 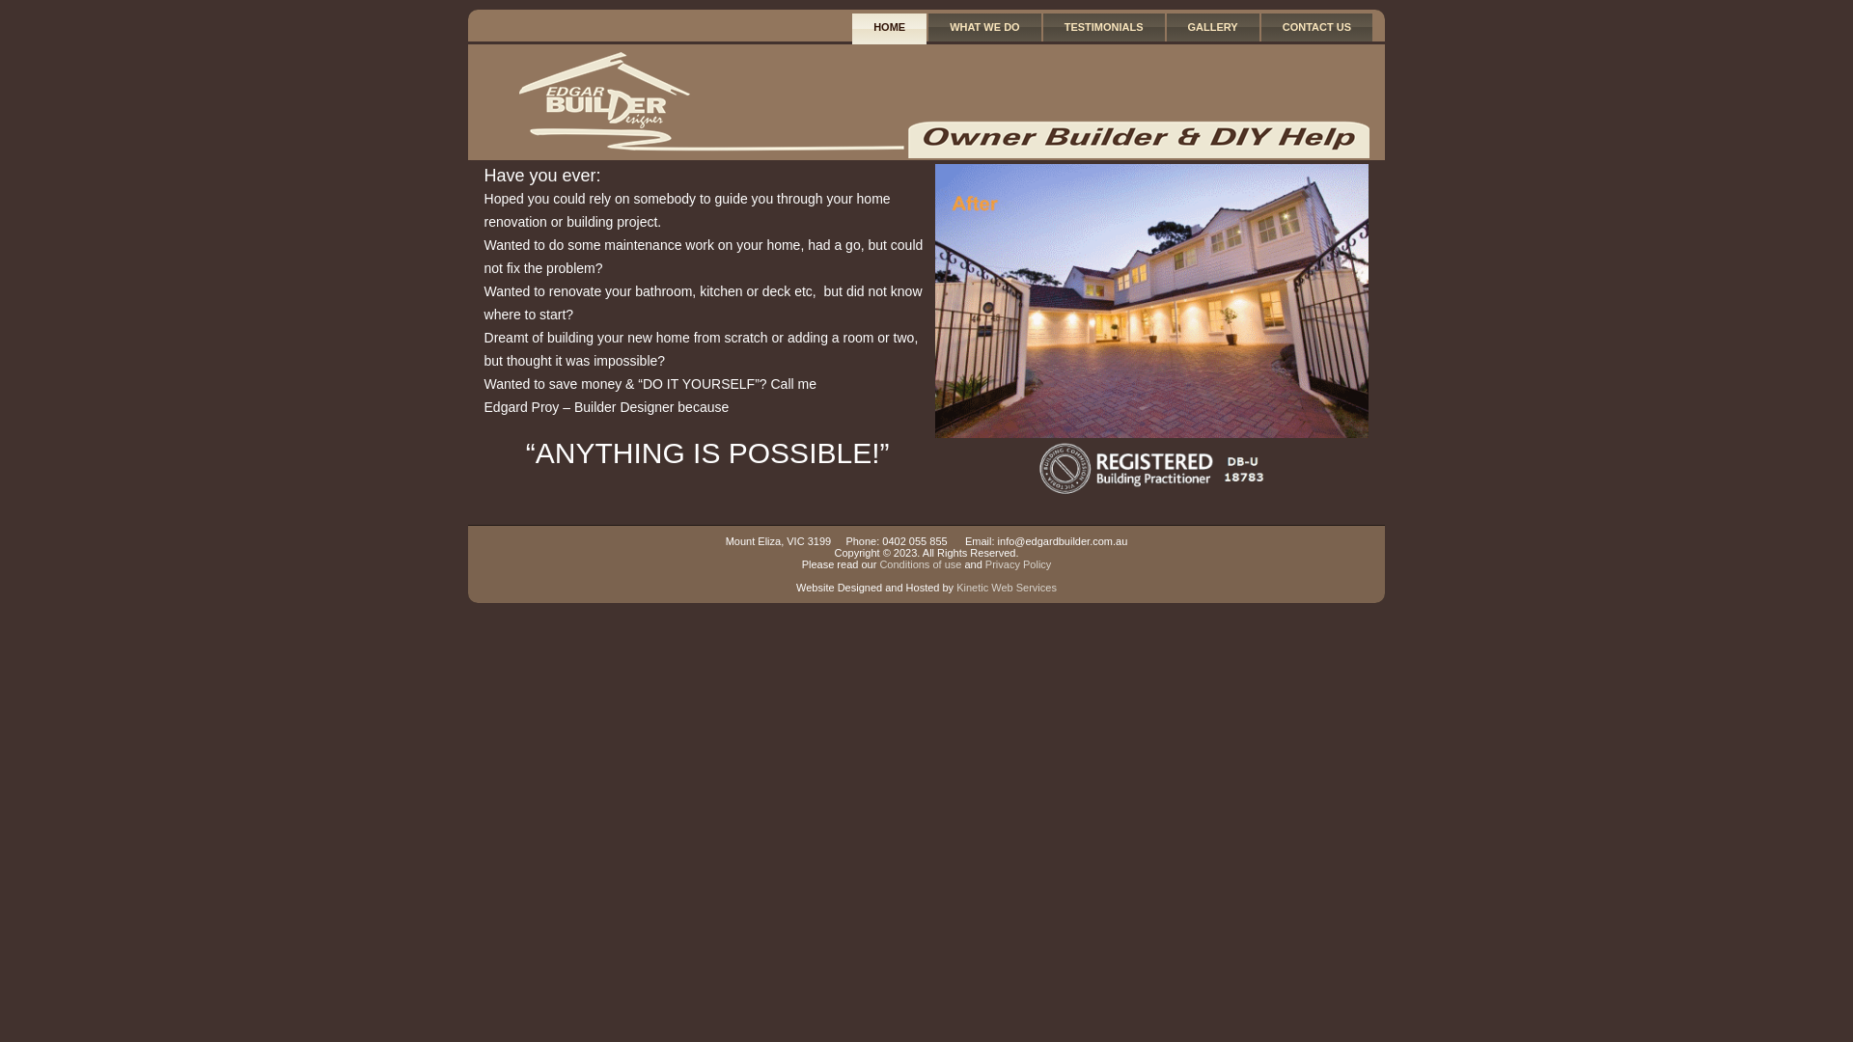 What do you see at coordinates (1152, 301) in the screenshot?
I see `Before & After` at bounding box center [1152, 301].